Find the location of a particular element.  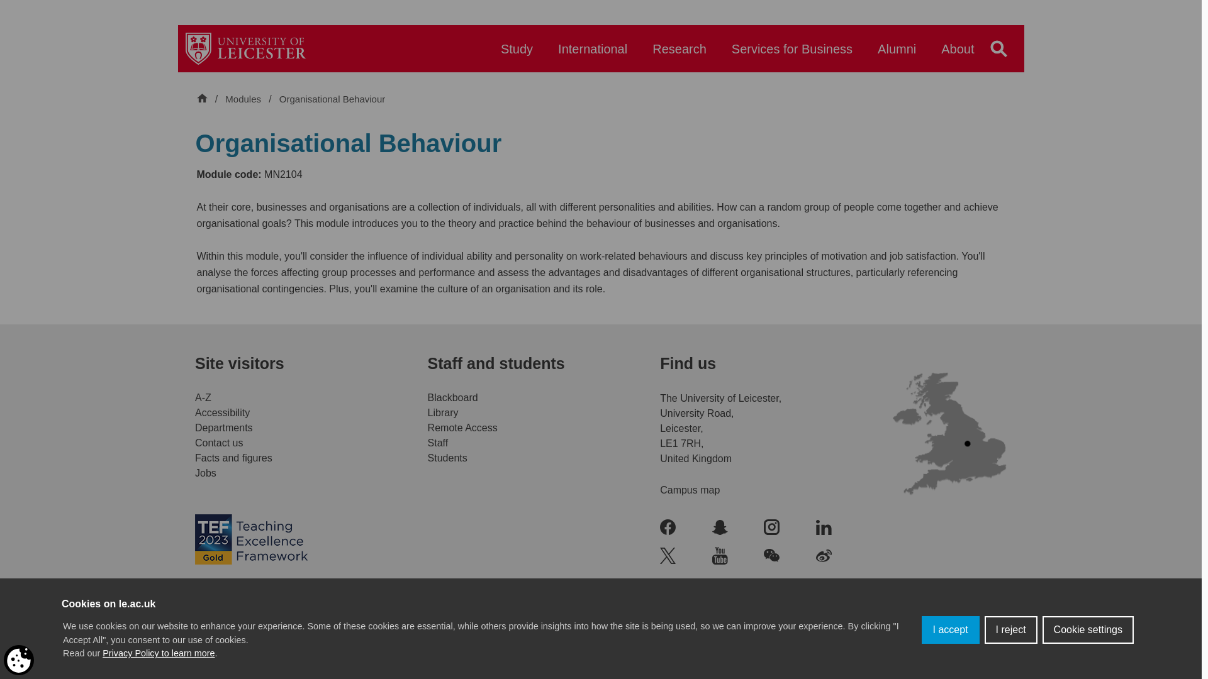

Cookie settings is located at coordinates (1088, 632).